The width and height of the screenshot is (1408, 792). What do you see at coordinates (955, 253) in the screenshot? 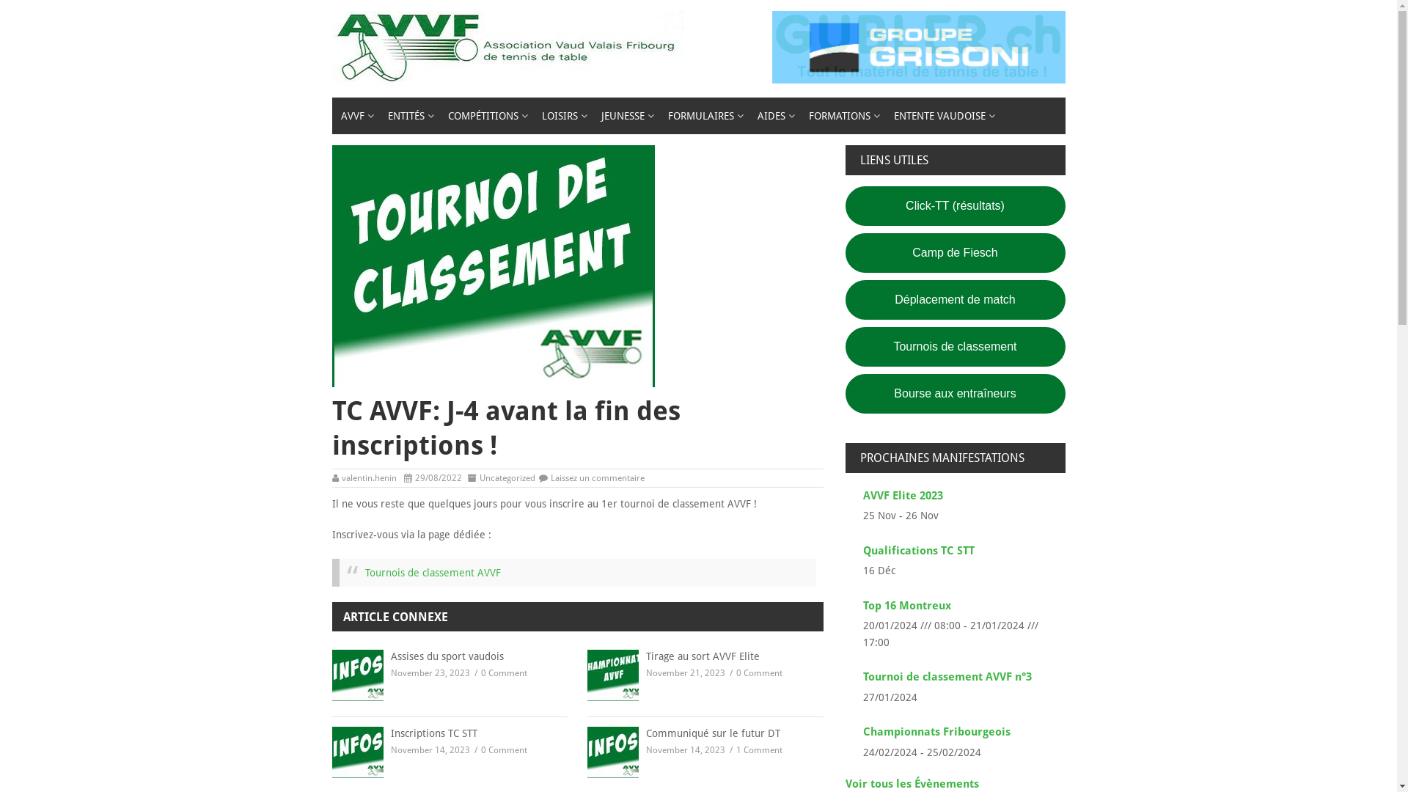
I see `Camp de Fiesch` at bounding box center [955, 253].